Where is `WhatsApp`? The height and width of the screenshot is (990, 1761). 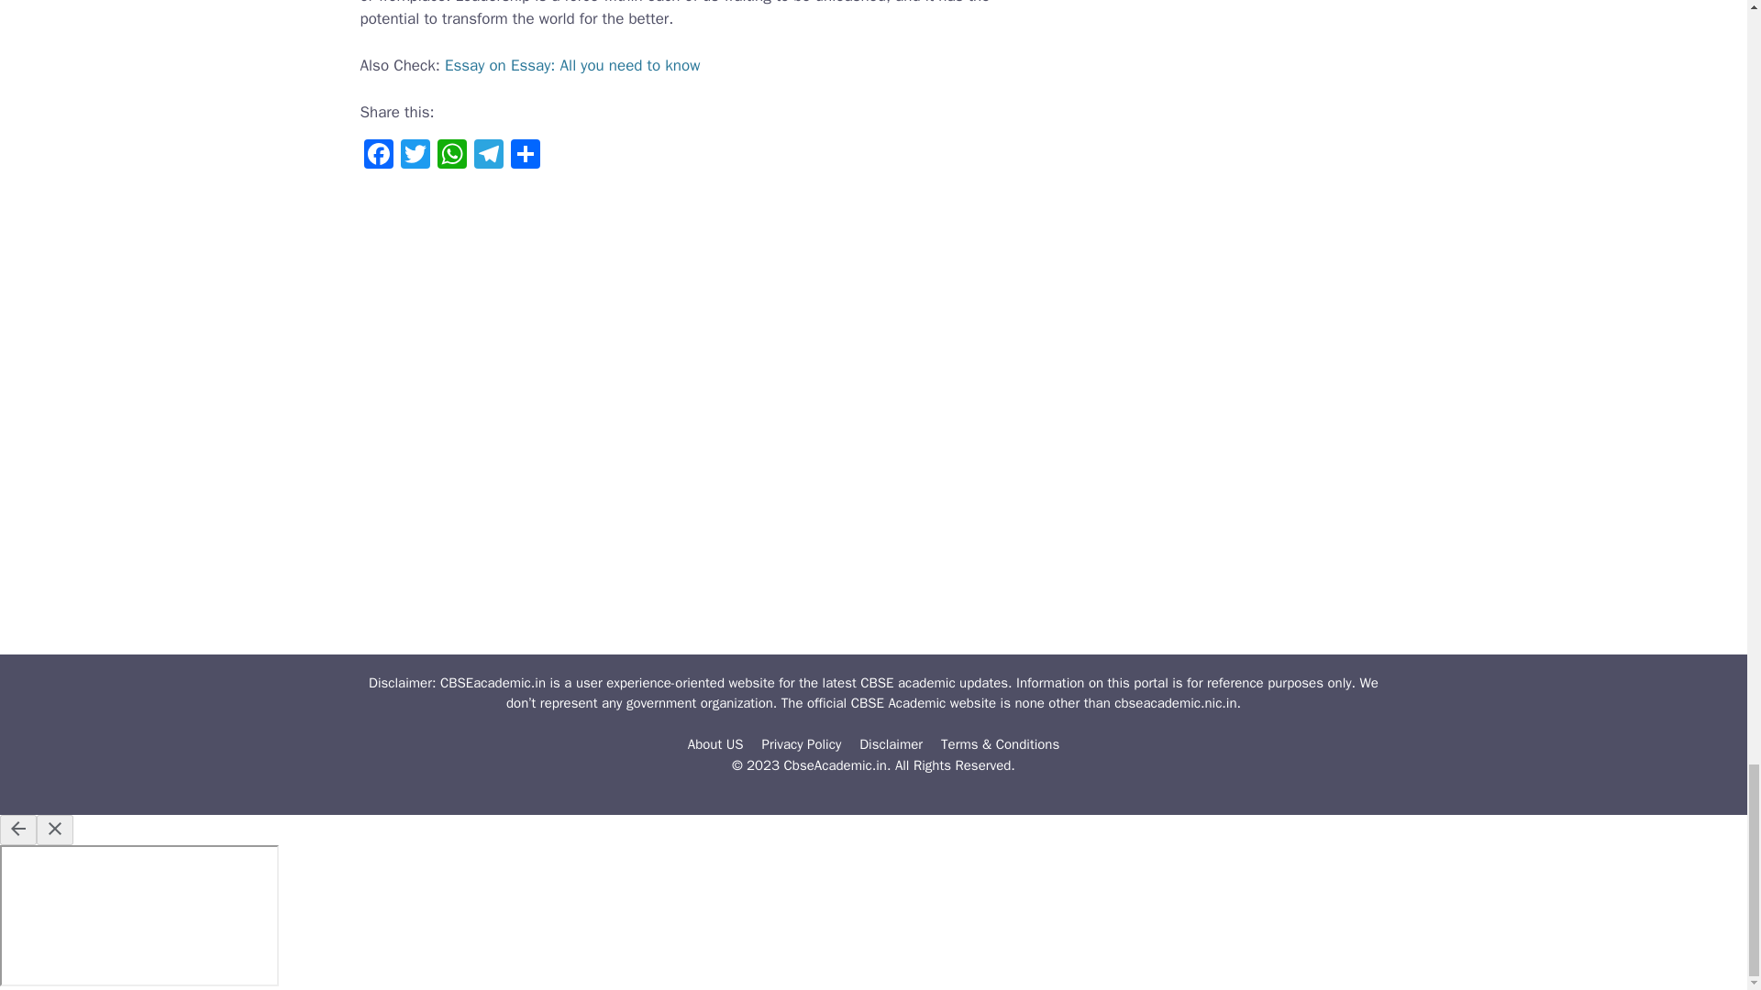 WhatsApp is located at coordinates (451, 157).